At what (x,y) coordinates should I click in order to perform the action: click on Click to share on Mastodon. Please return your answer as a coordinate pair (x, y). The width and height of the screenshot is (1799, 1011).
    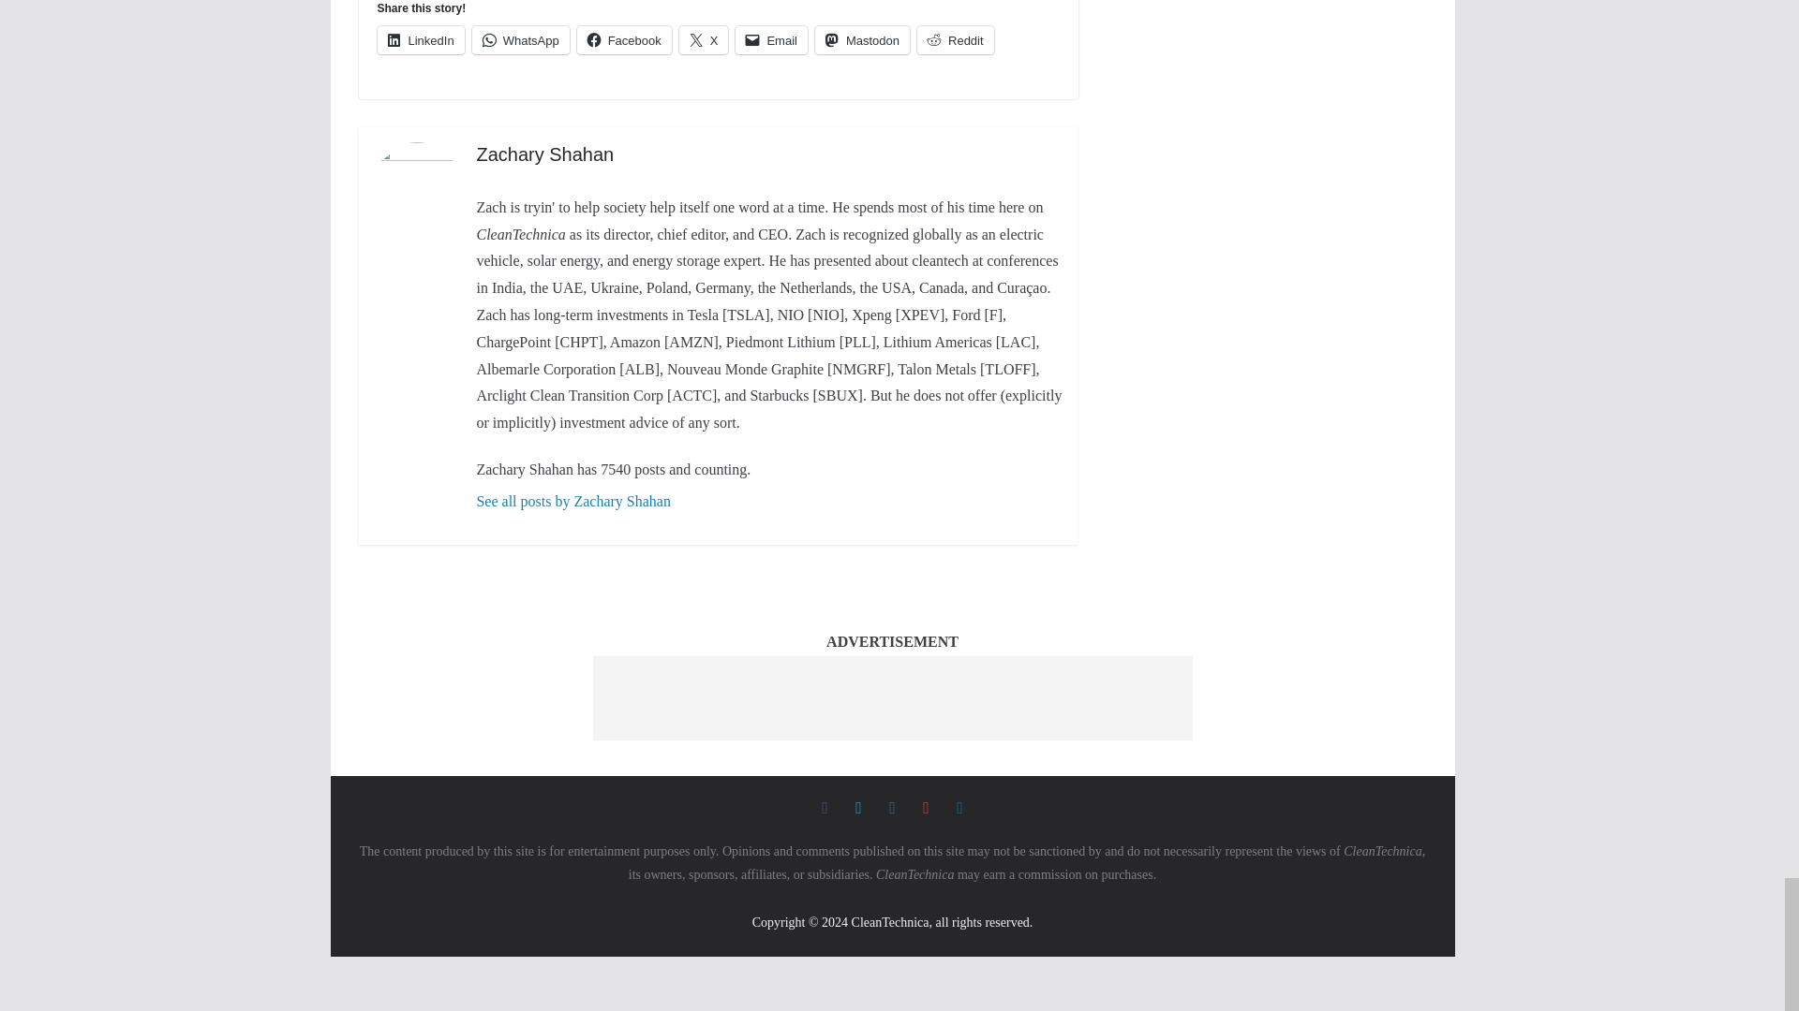
    Looking at the image, I should click on (862, 40).